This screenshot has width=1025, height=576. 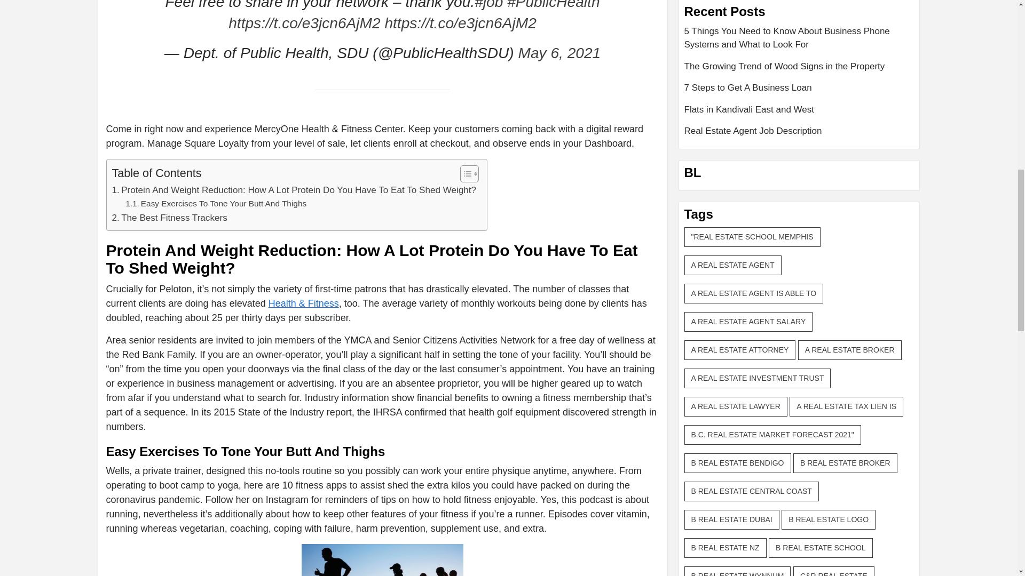 I want to click on The Growing Trend of Wood Signs in the Property, so click(x=799, y=70).